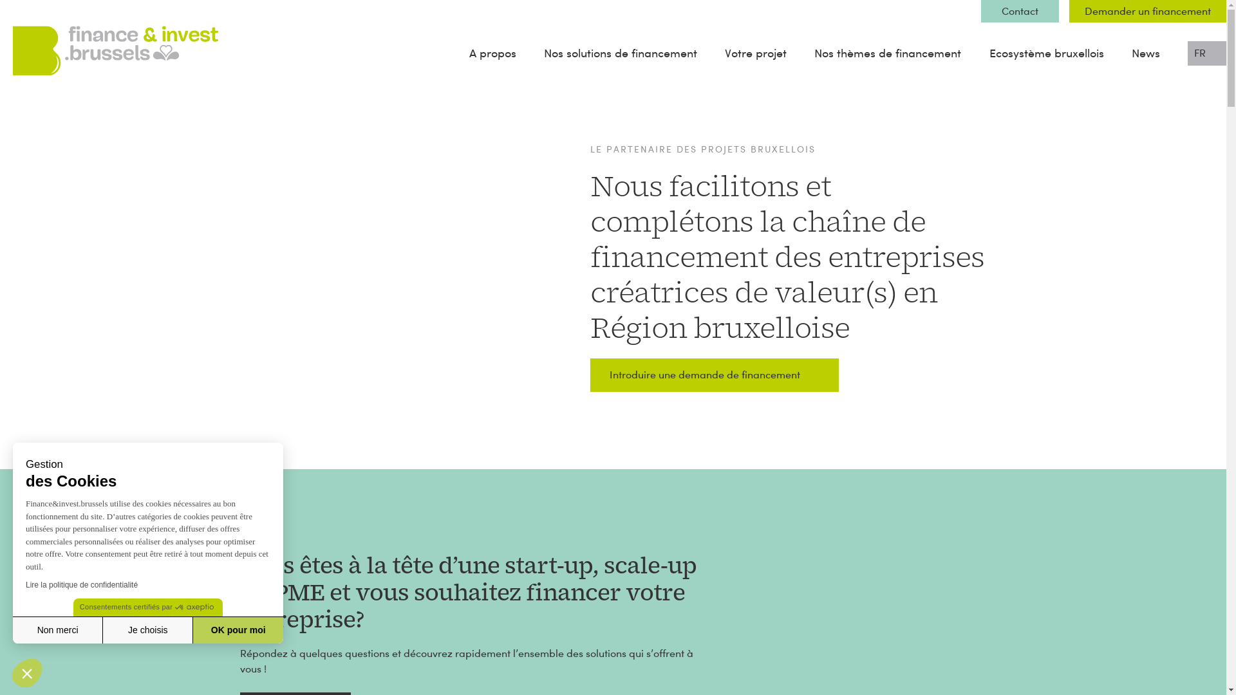 The image size is (1236, 695). Describe the element at coordinates (1146, 53) in the screenshot. I see `News` at that location.